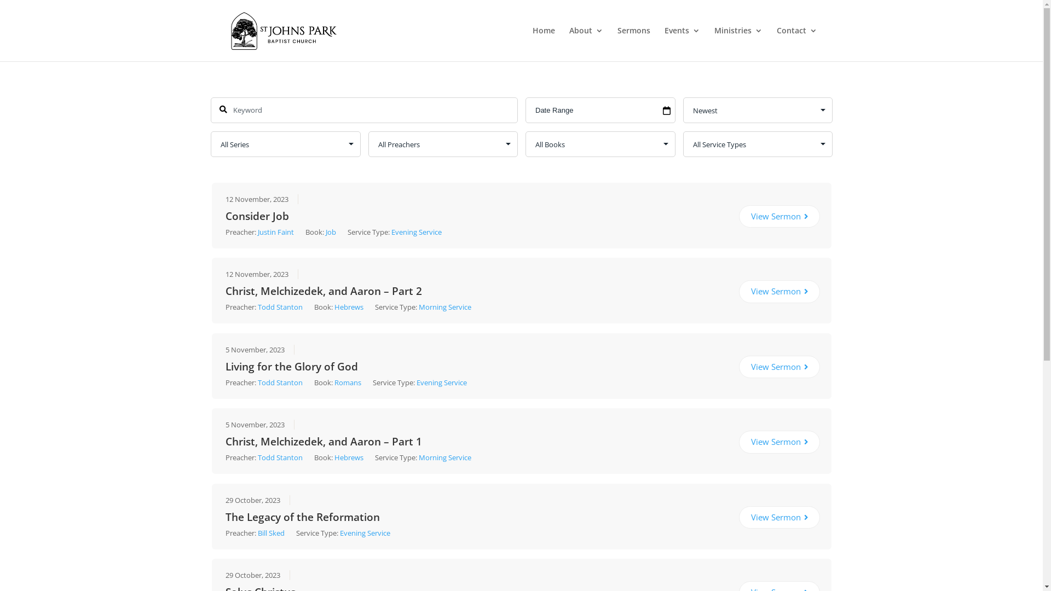  I want to click on Todd Stanton, so click(280, 457).